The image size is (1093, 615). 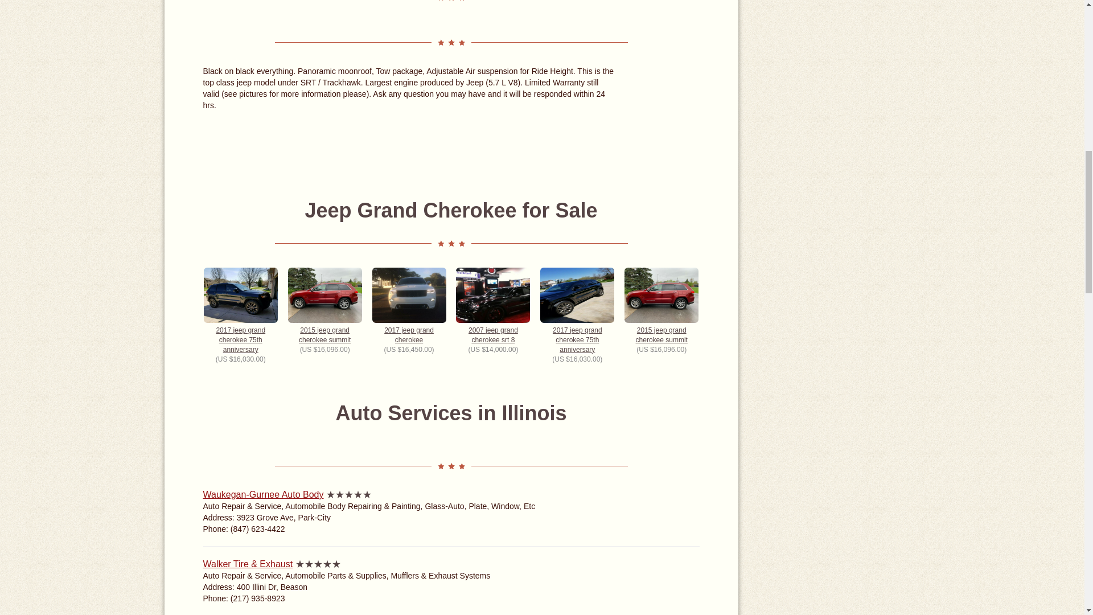 What do you see at coordinates (324, 306) in the screenshot?
I see `2015 jeep grand cherokee summit` at bounding box center [324, 306].